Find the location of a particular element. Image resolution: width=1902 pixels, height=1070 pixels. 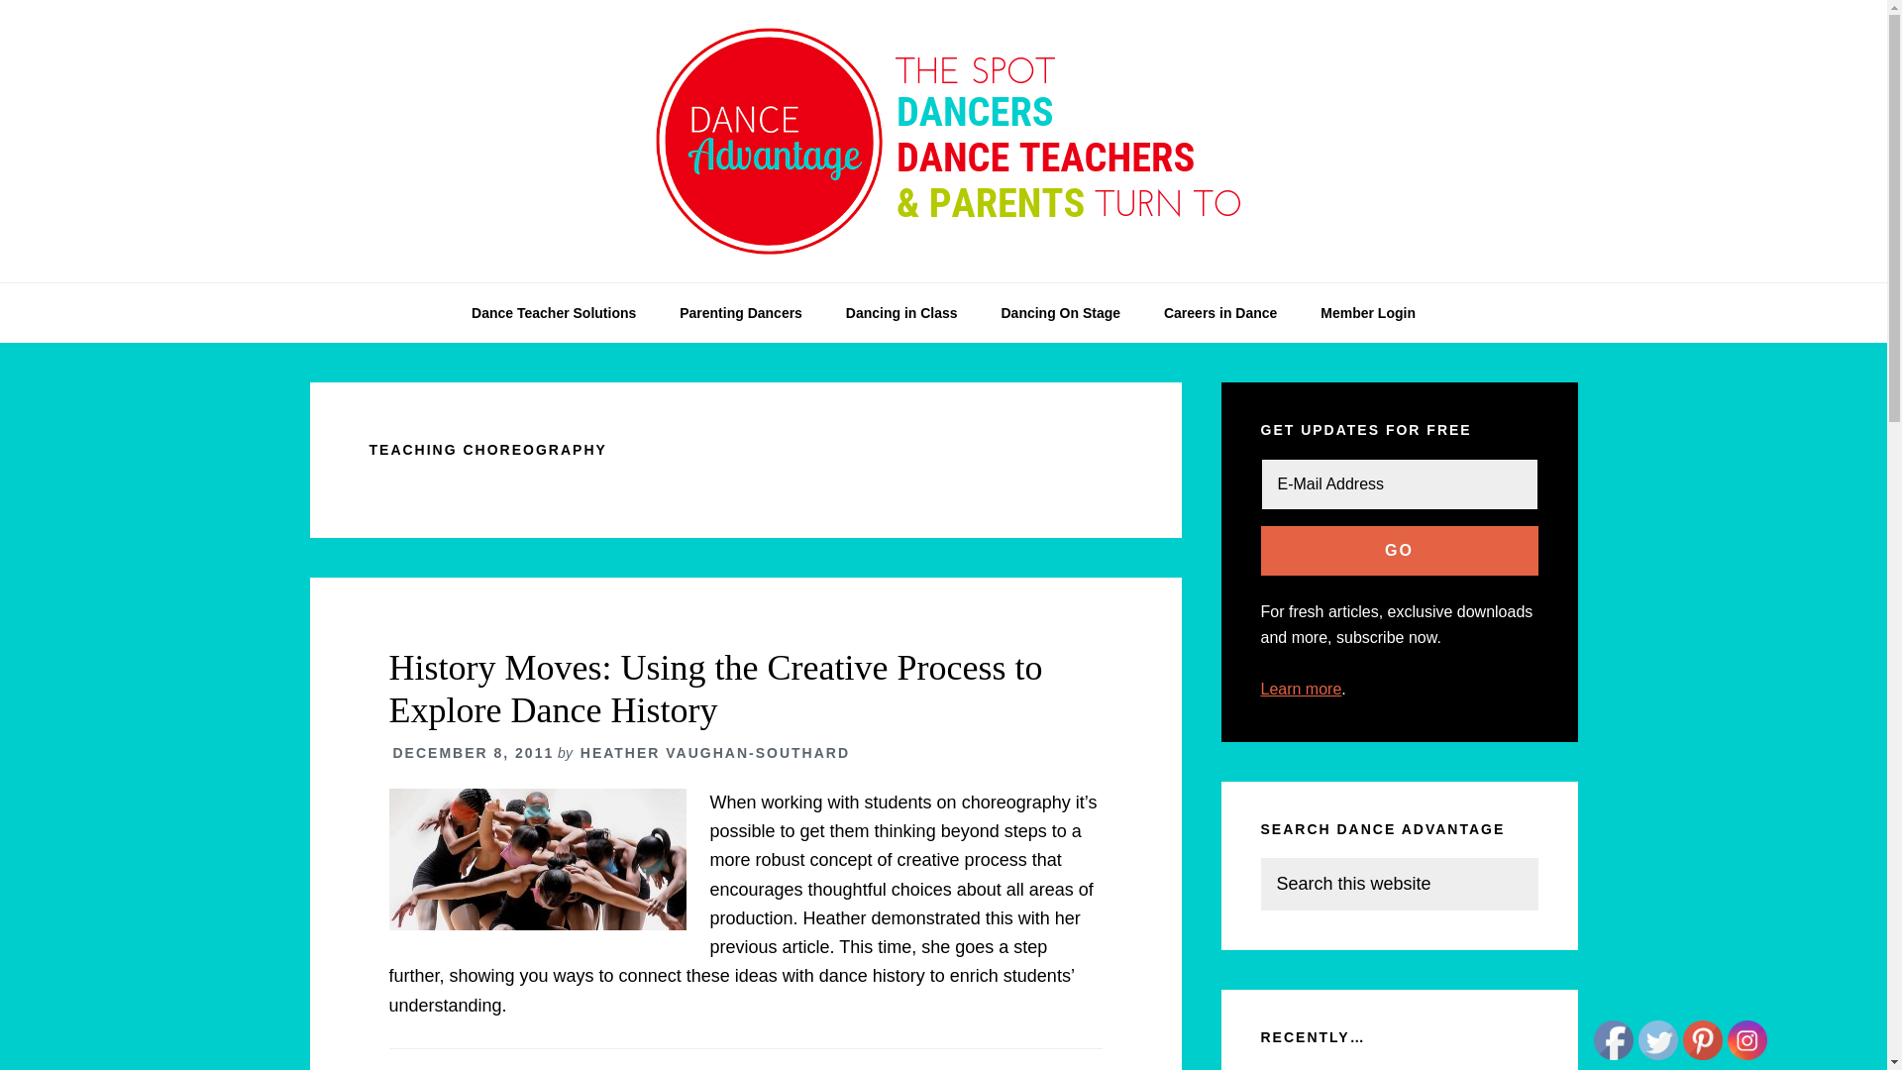

Dance performance topics and tips is located at coordinates (1060, 313).